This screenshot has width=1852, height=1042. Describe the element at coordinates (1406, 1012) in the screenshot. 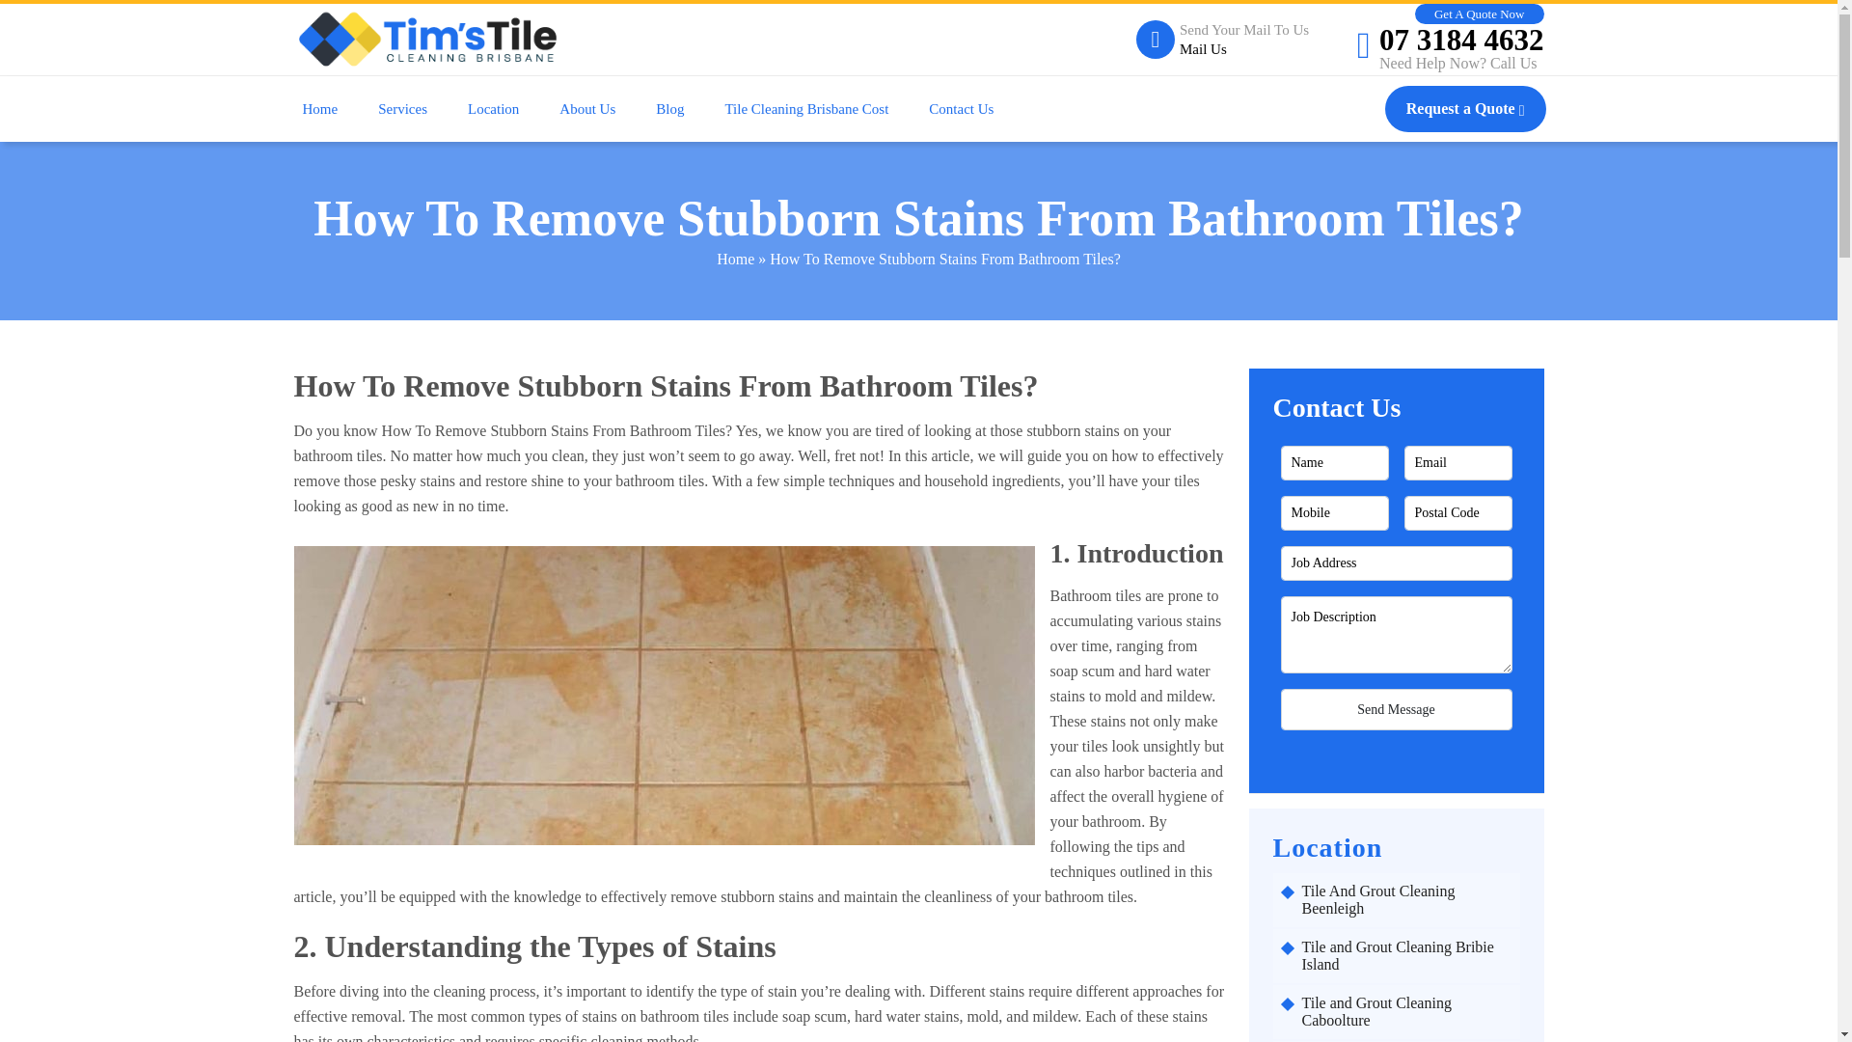

I see `Tile and Grout Cleaning Caboolture` at that location.